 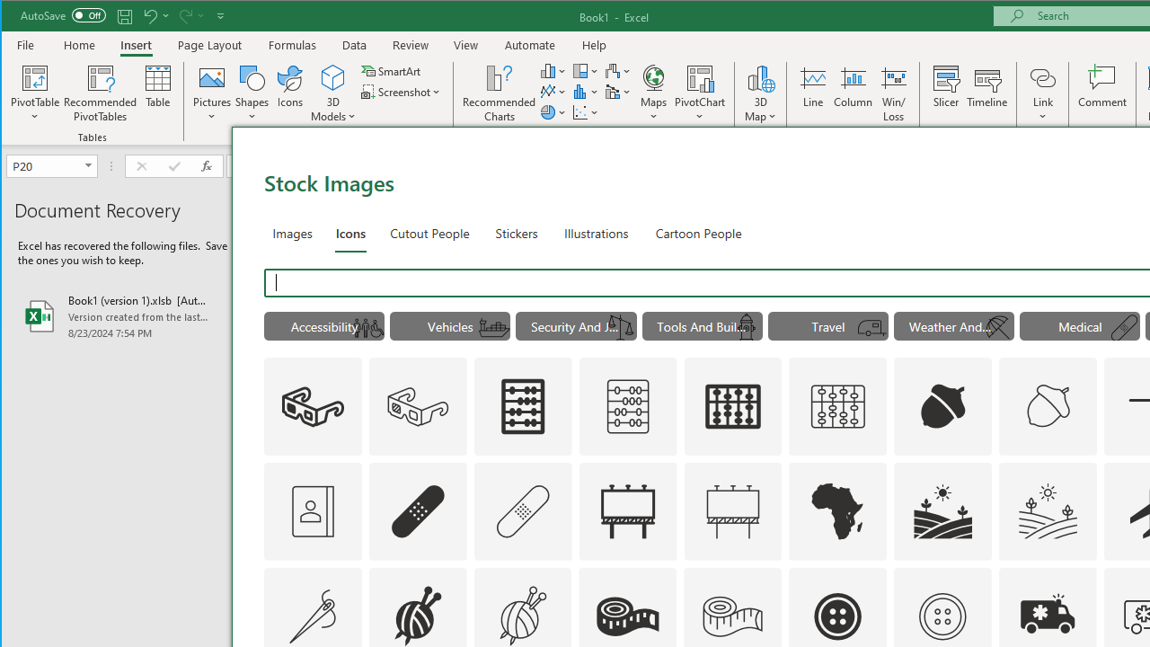 I want to click on Icons, so click(x=290, y=93).